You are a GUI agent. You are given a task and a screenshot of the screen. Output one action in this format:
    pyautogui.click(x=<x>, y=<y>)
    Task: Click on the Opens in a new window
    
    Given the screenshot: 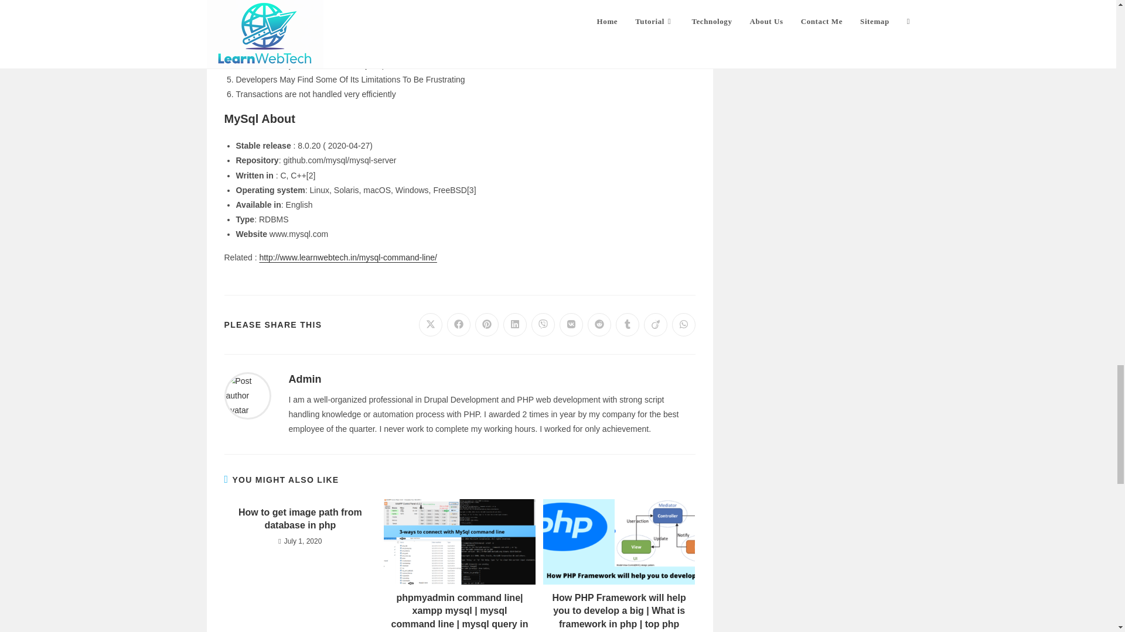 What is the action you would take?
    pyautogui.click(x=430, y=324)
    